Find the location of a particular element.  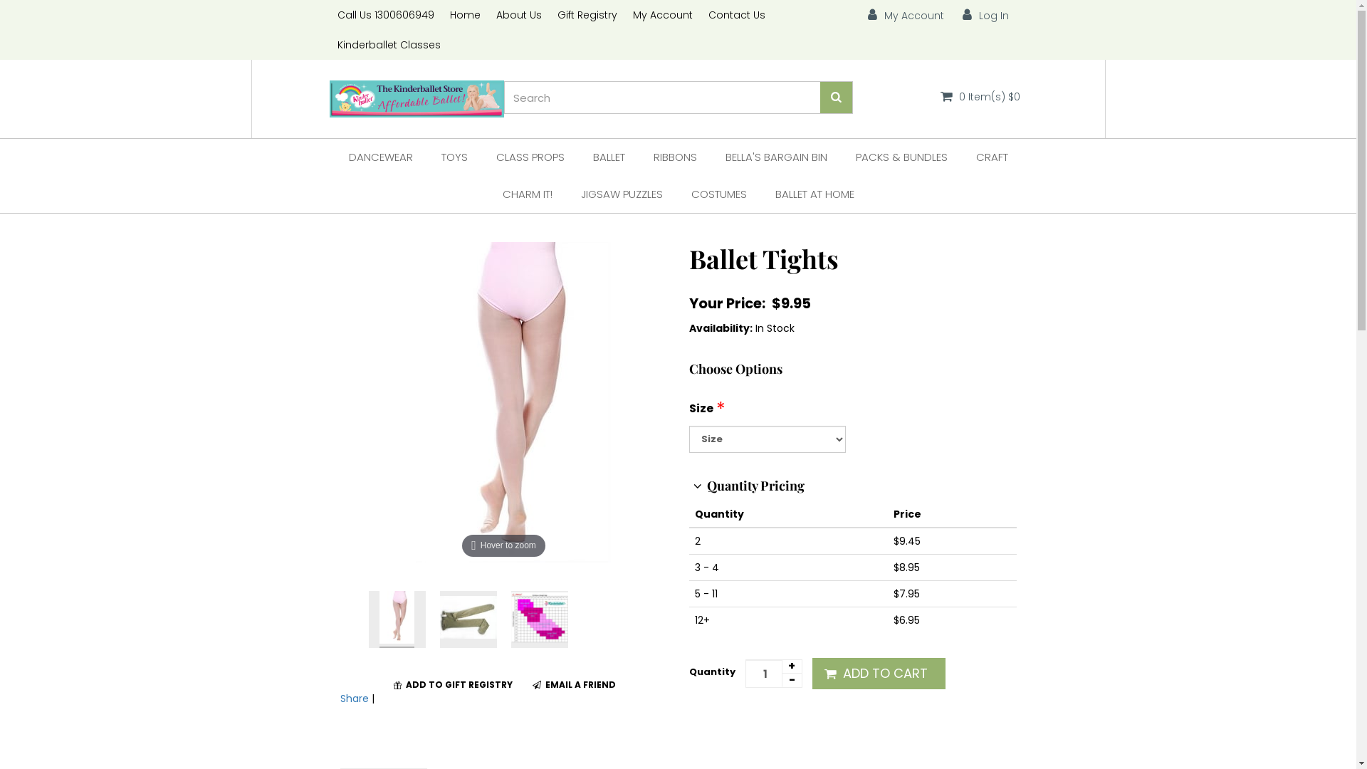

BALLET is located at coordinates (608, 157).